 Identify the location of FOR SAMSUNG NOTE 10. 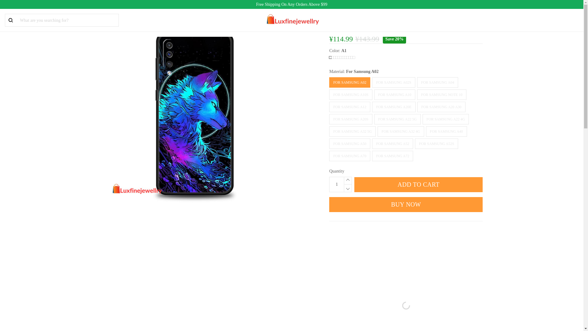
(442, 94).